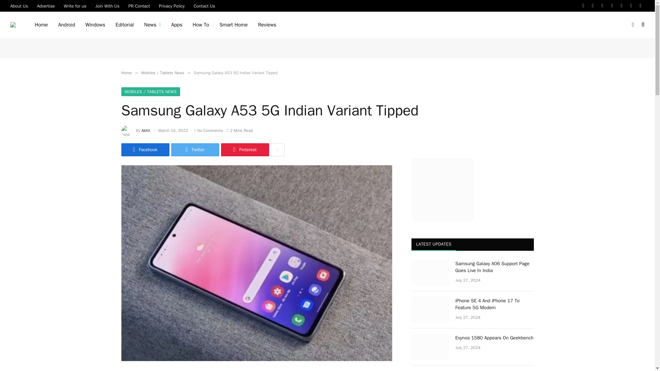 The height and width of the screenshot is (371, 660). I want to click on News, so click(152, 25).